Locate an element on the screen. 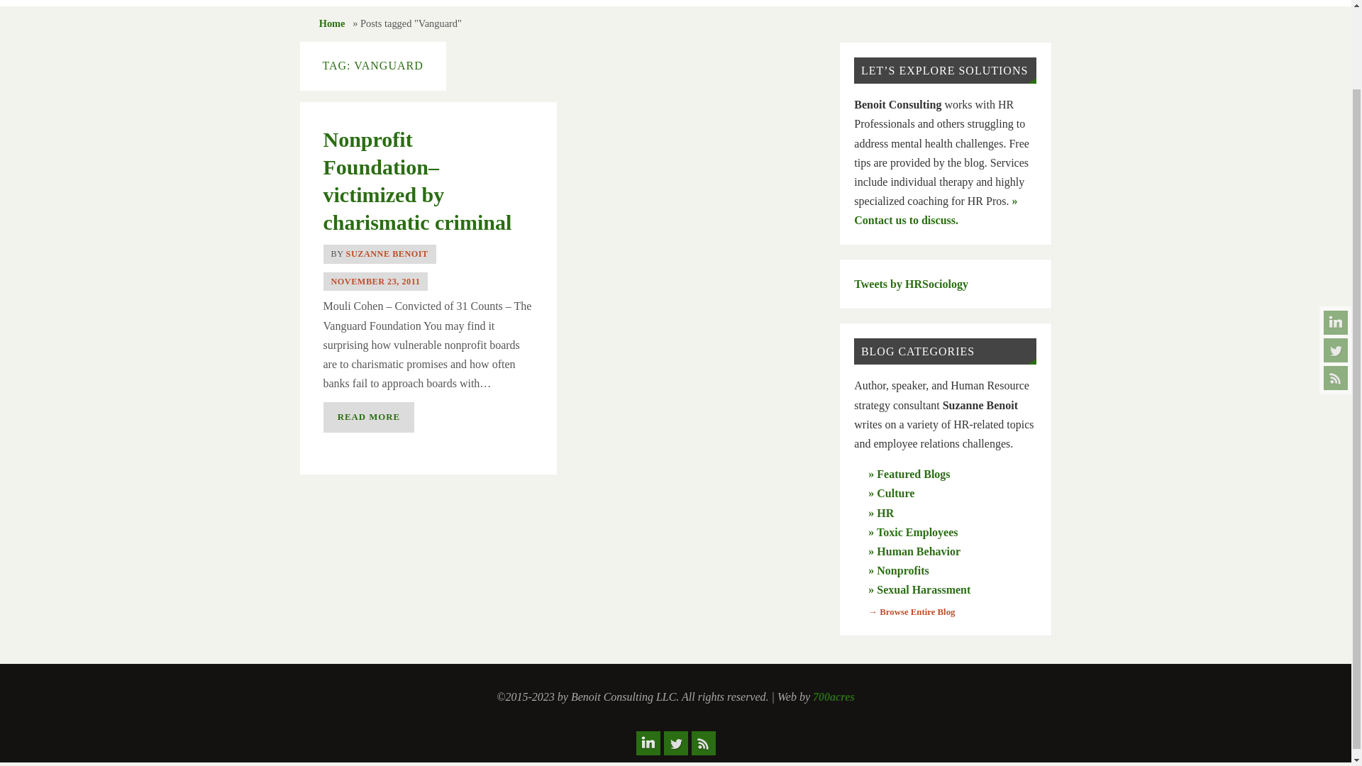 This screenshot has width=1362, height=766. NOVEMBER 23, 2011 is located at coordinates (375, 281).